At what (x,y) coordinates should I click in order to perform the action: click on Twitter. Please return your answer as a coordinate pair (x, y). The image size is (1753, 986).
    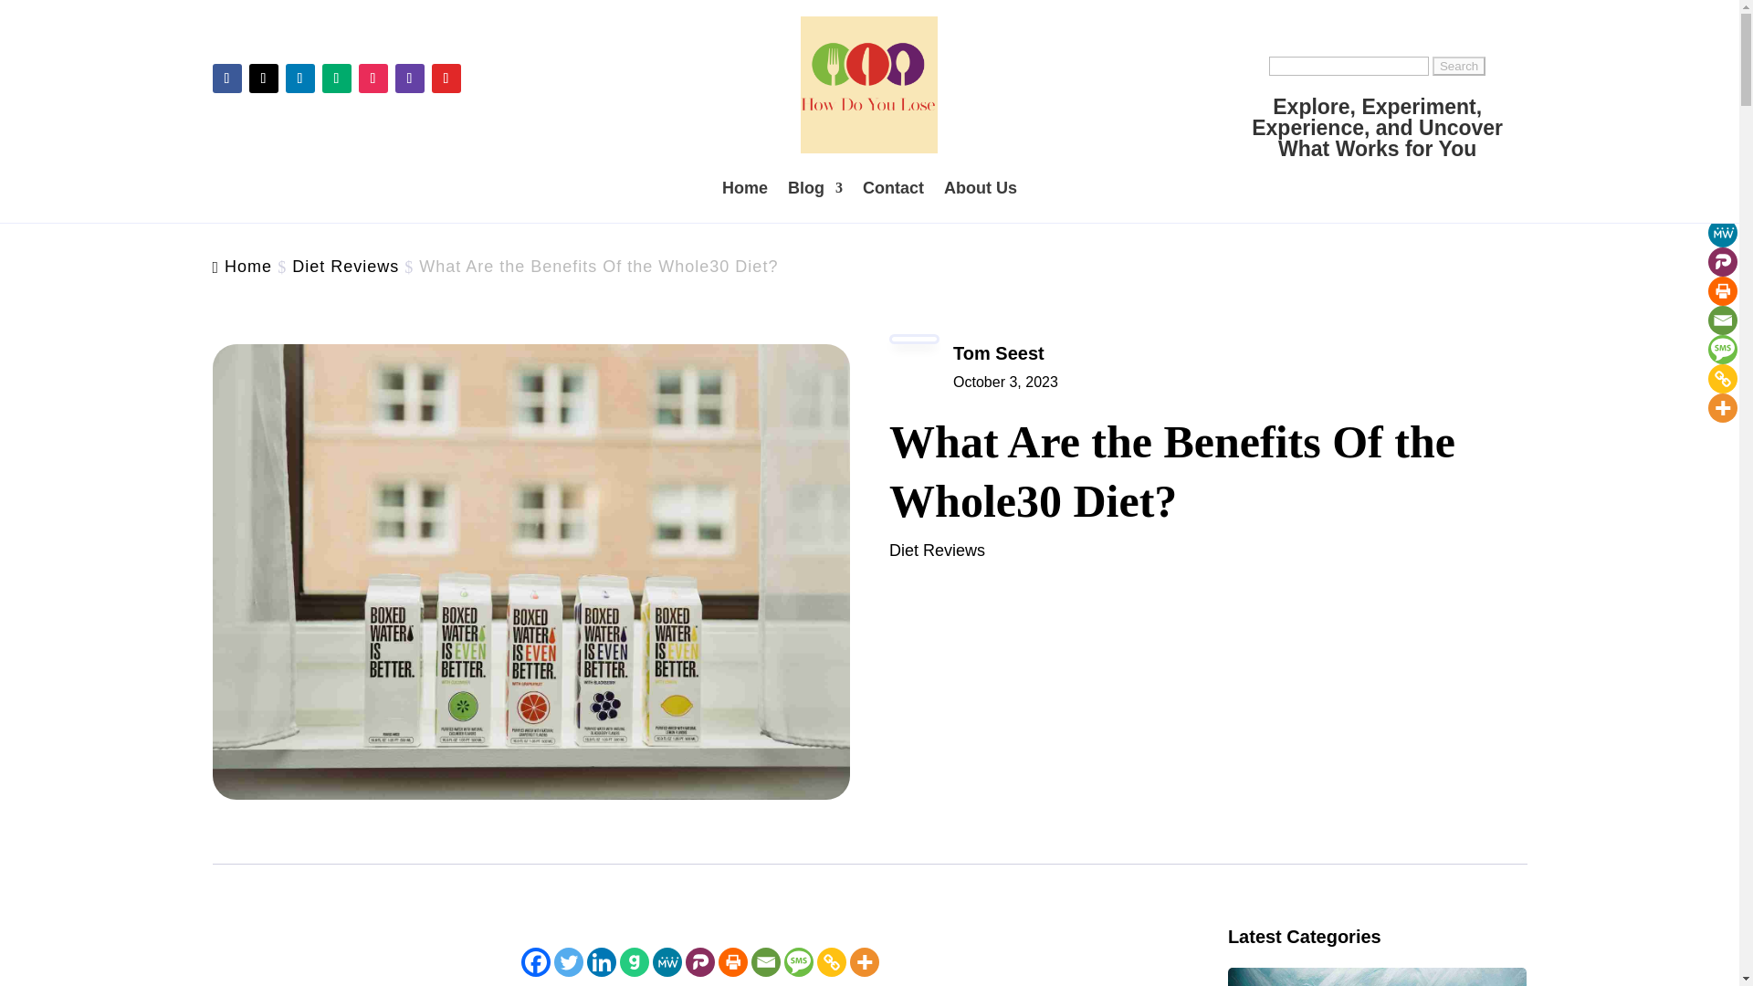
    Looking at the image, I should click on (568, 962).